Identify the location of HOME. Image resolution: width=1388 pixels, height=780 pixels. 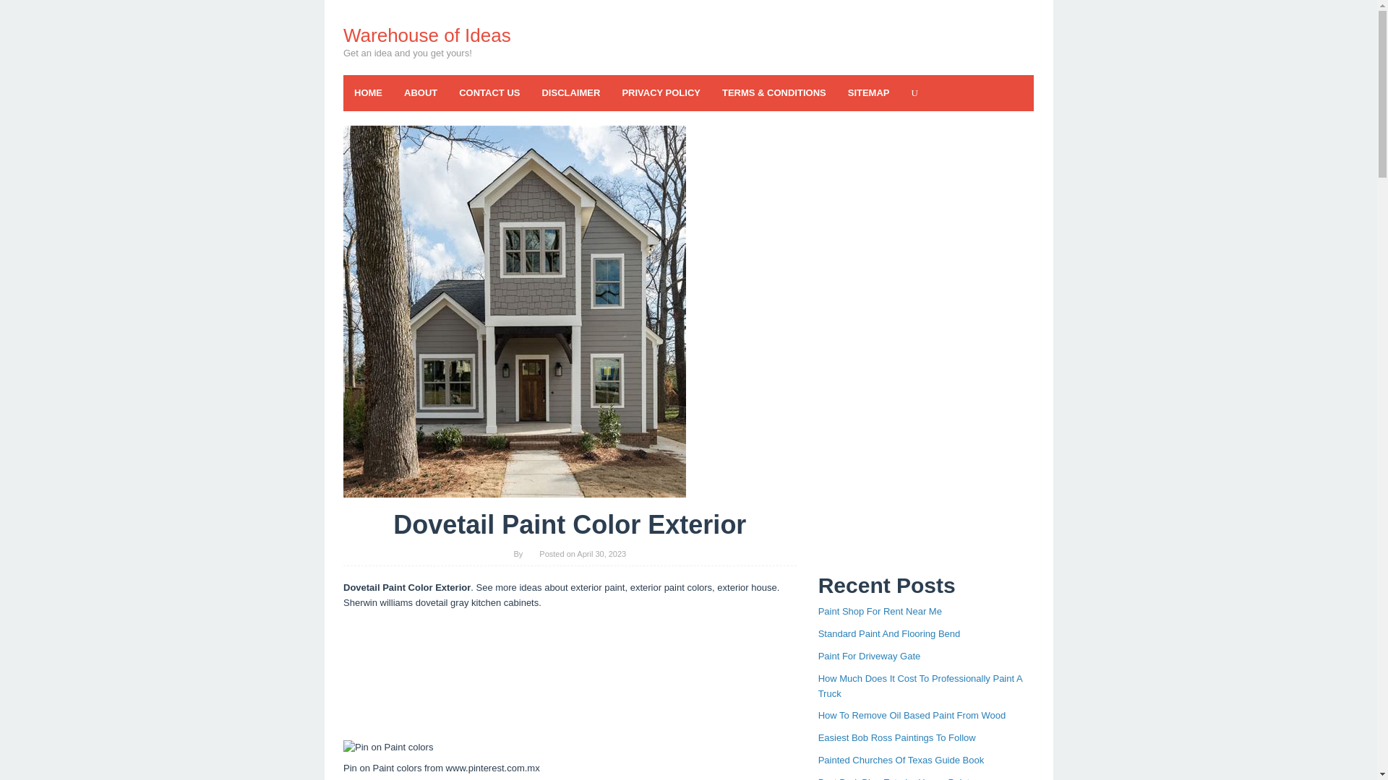
(367, 92).